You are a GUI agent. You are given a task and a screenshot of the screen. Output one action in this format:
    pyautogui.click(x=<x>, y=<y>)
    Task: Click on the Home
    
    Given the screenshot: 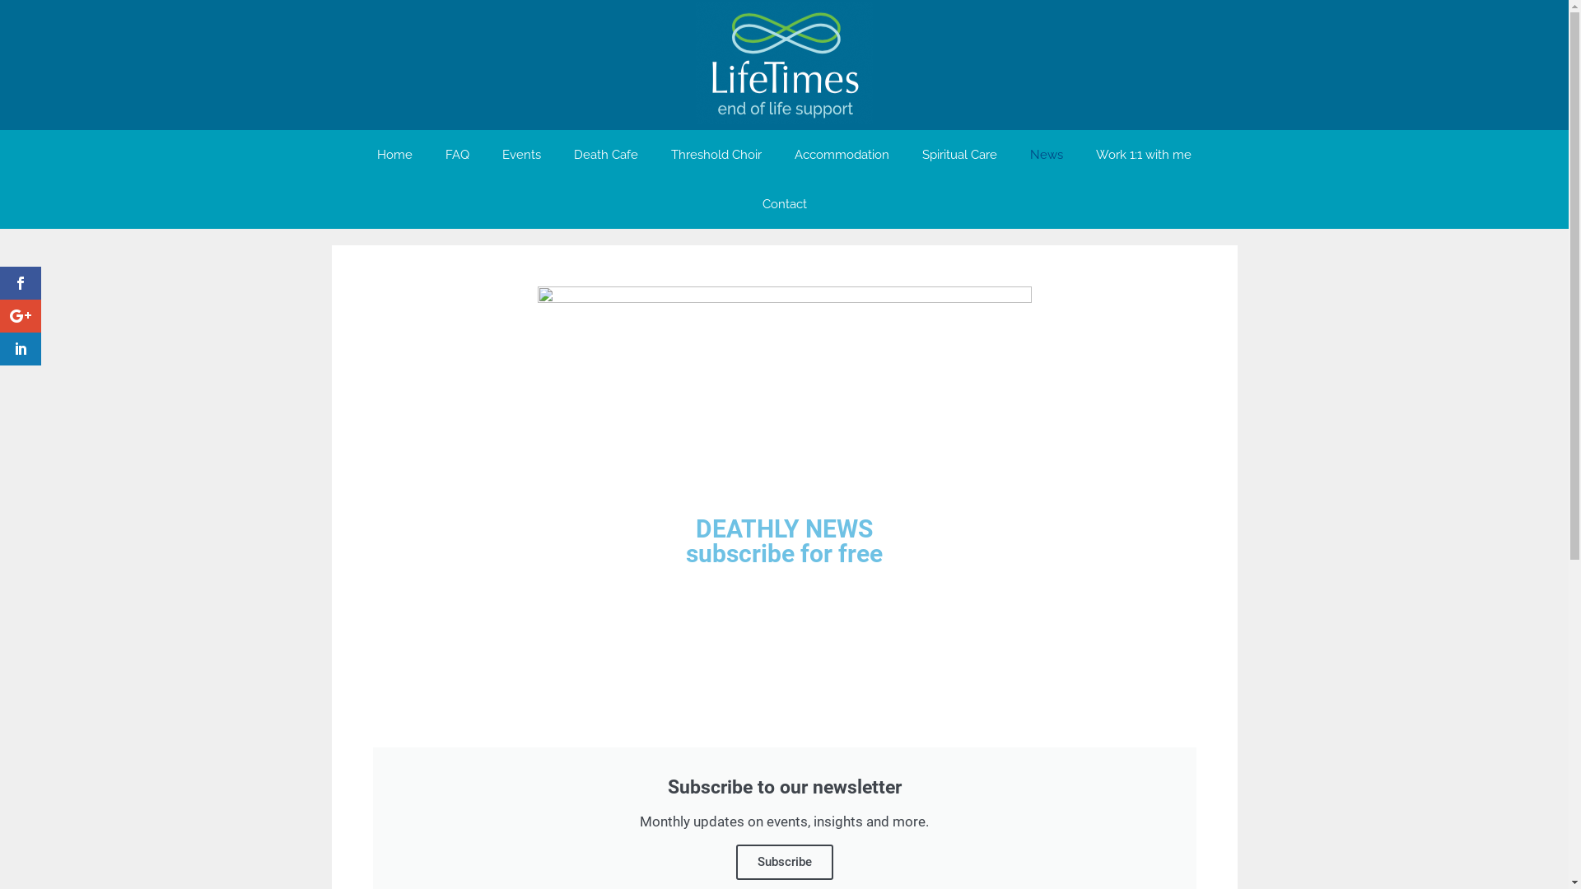 What is the action you would take?
    pyautogui.click(x=395, y=155)
    